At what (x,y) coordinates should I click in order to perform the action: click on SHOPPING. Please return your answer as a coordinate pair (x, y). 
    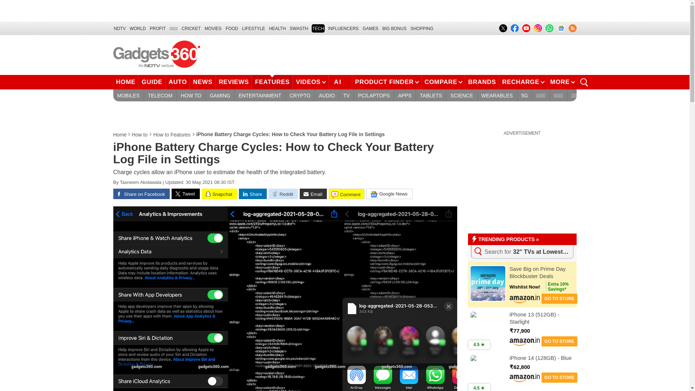
    Looking at the image, I should click on (422, 28).